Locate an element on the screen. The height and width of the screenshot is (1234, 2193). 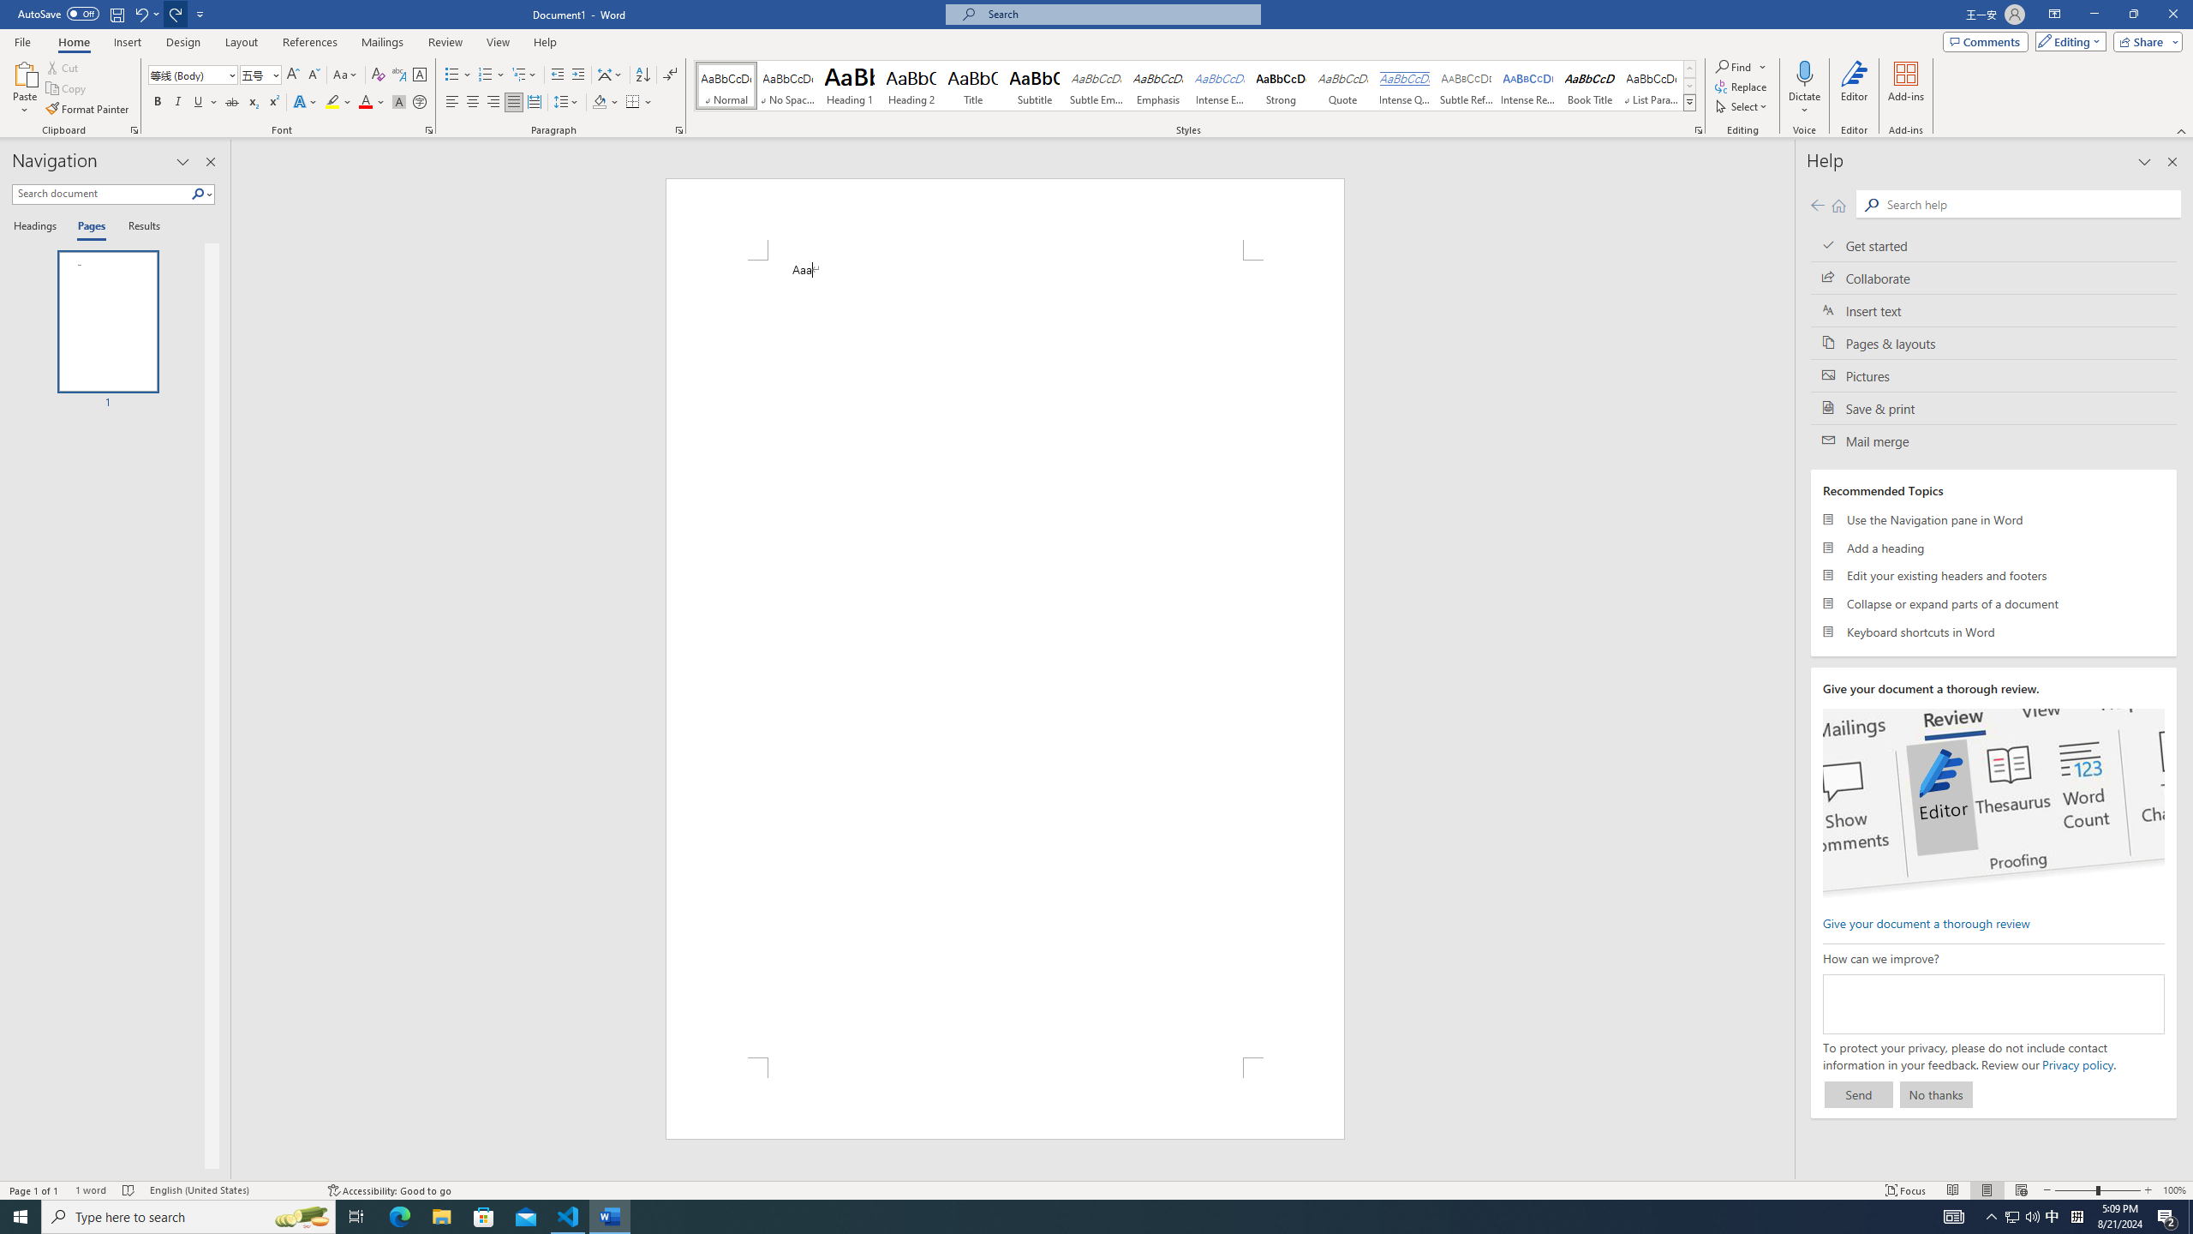
Undo Apply Quick Style is located at coordinates (146, 14).